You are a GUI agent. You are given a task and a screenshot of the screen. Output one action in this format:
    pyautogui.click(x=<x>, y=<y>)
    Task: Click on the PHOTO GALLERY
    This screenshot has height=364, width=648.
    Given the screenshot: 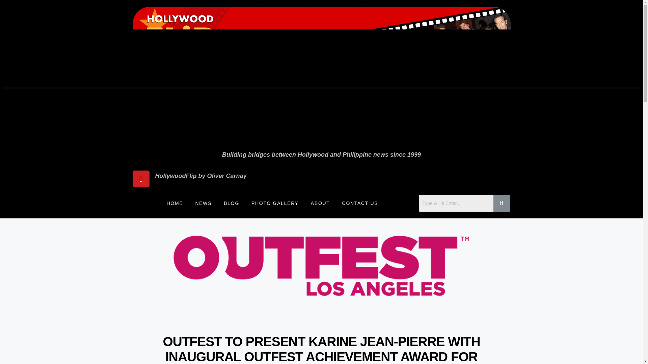 What is the action you would take?
    pyautogui.click(x=275, y=203)
    